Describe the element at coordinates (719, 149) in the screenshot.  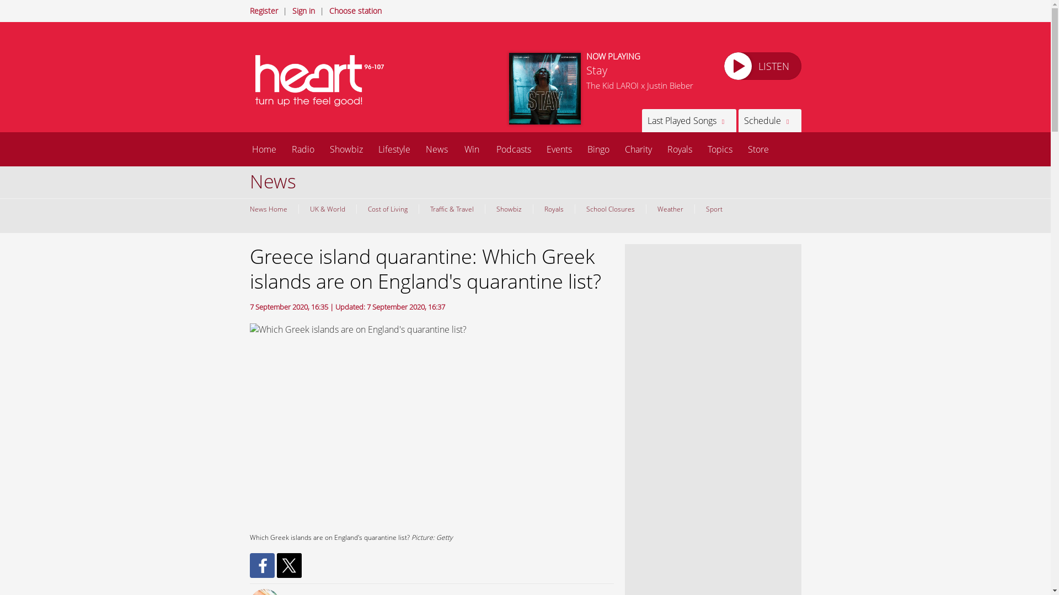
I see `Topics` at that location.